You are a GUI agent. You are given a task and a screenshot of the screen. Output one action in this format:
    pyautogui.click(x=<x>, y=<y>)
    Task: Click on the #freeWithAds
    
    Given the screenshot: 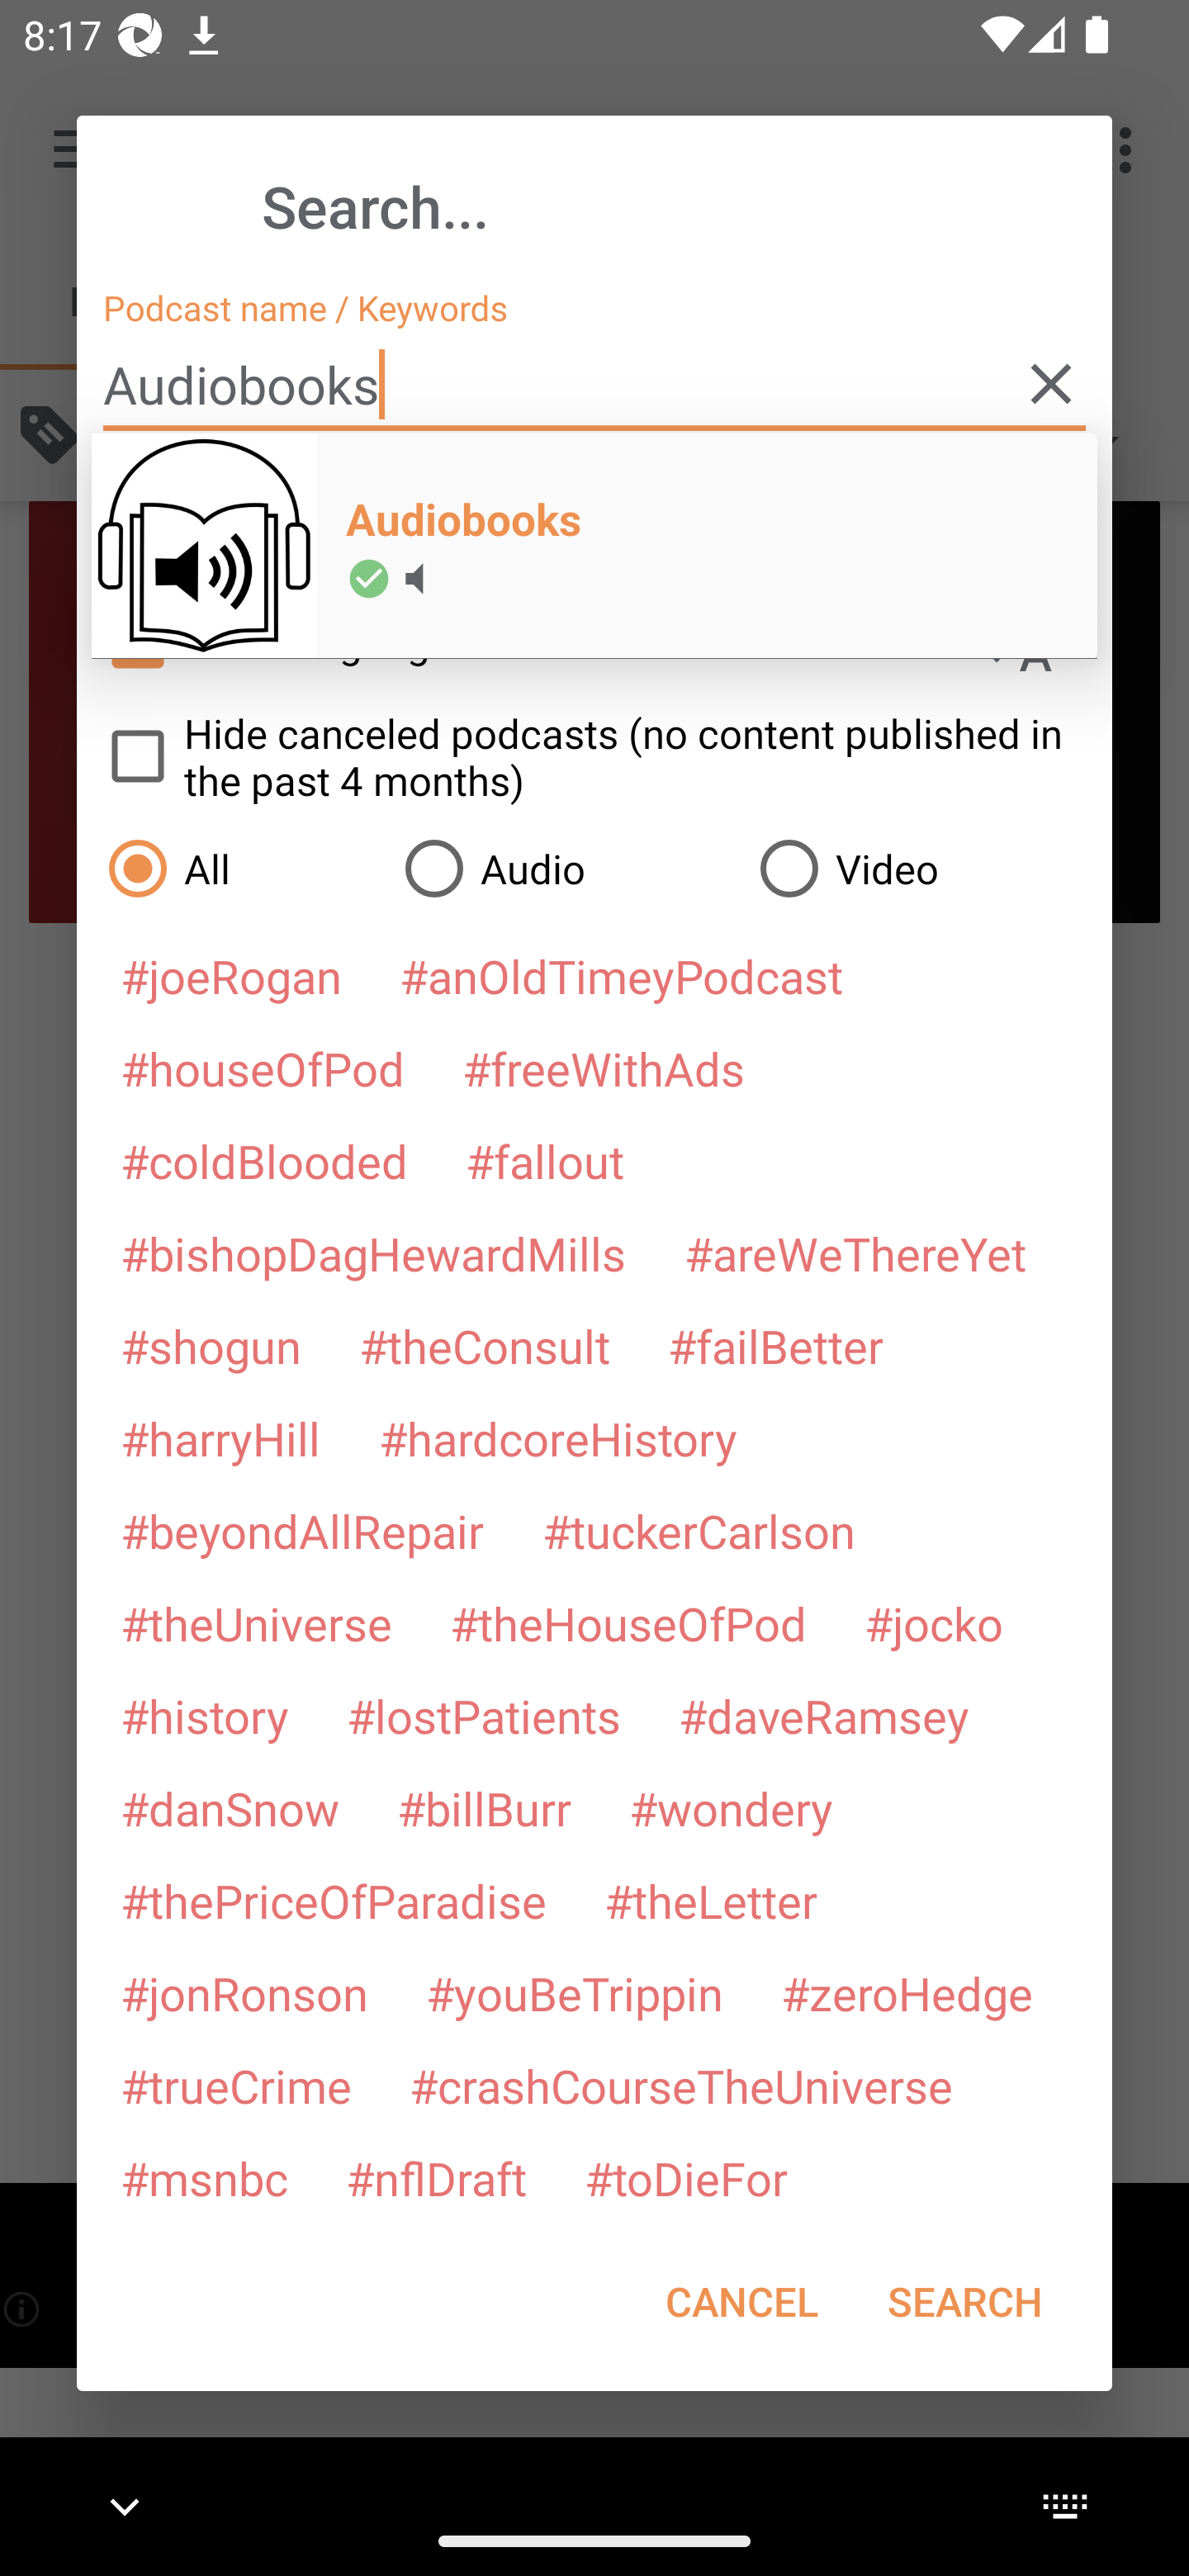 What is the action you would take?
    pyautogui.click(x=604, y=1068)
    